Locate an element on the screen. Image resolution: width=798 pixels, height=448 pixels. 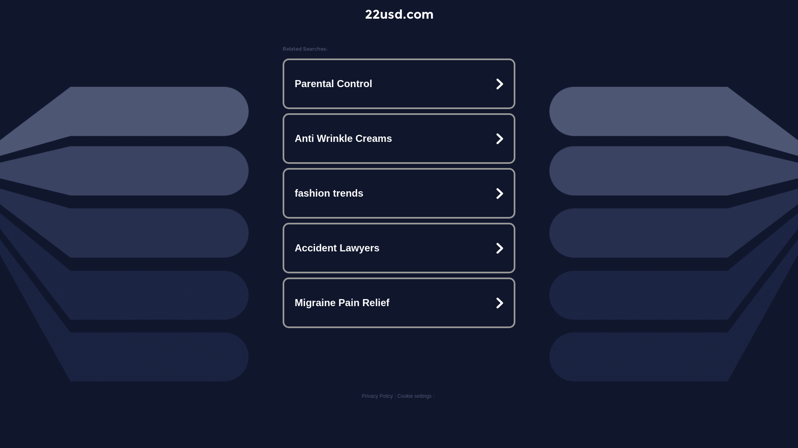
22usd.com is located at coordinates (399, 14).